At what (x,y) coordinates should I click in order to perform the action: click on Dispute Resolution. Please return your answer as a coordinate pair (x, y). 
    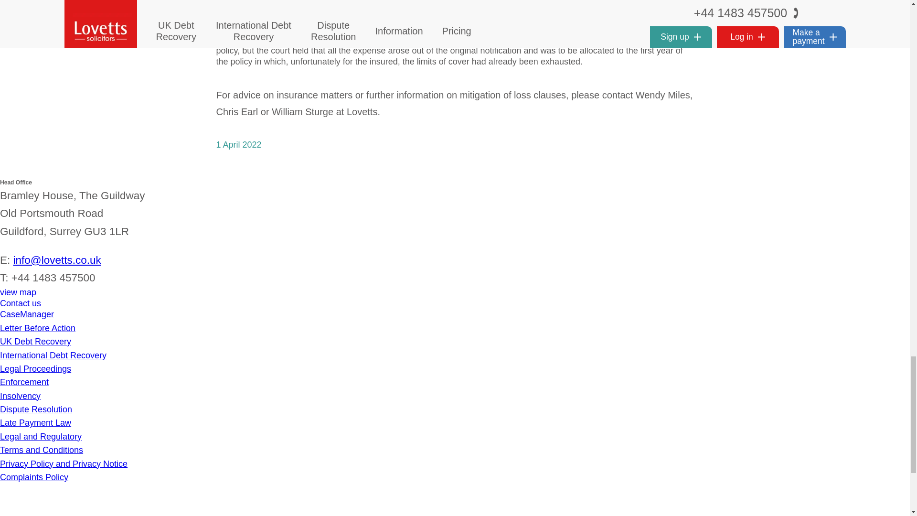
    Looking at the image, I should click on (36, 409).